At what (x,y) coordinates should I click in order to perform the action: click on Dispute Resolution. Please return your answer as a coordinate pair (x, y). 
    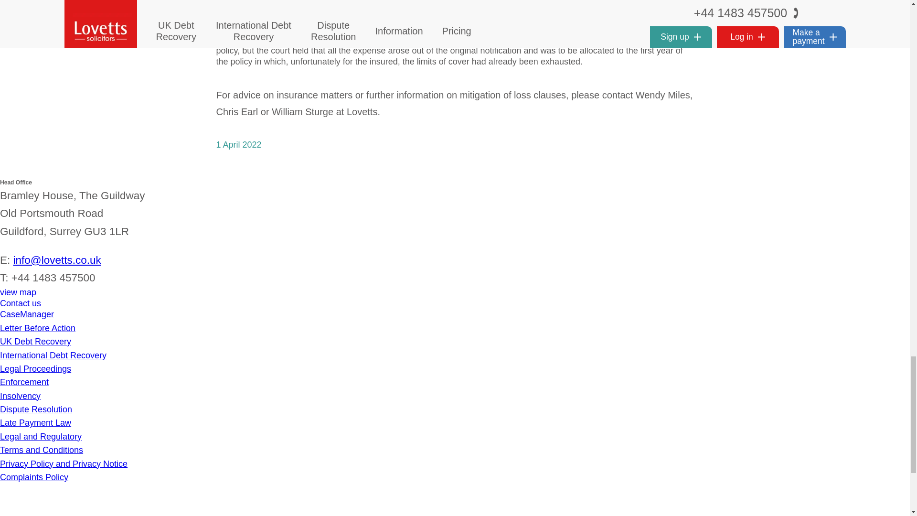
    Looking at the image, I should click on (36, 409).